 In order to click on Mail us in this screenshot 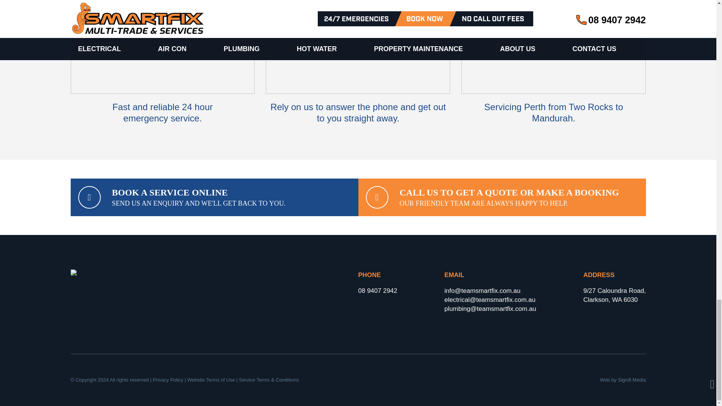, I will do `click(490, 300)`.